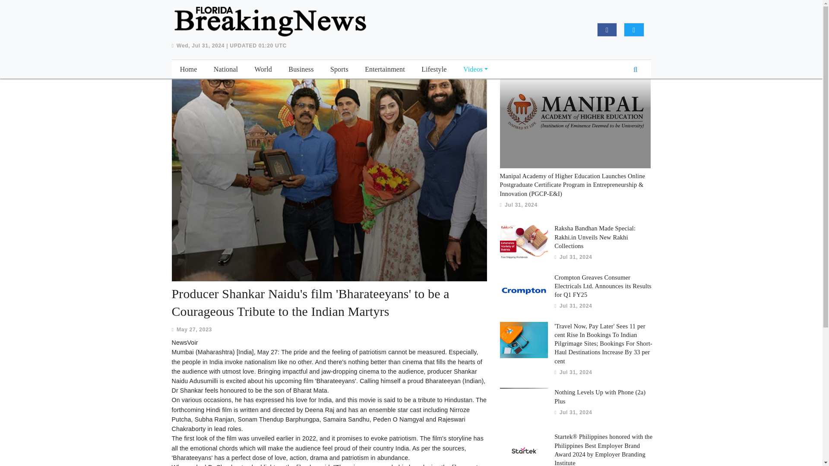  I want to click on Sports, so click(339, 68).